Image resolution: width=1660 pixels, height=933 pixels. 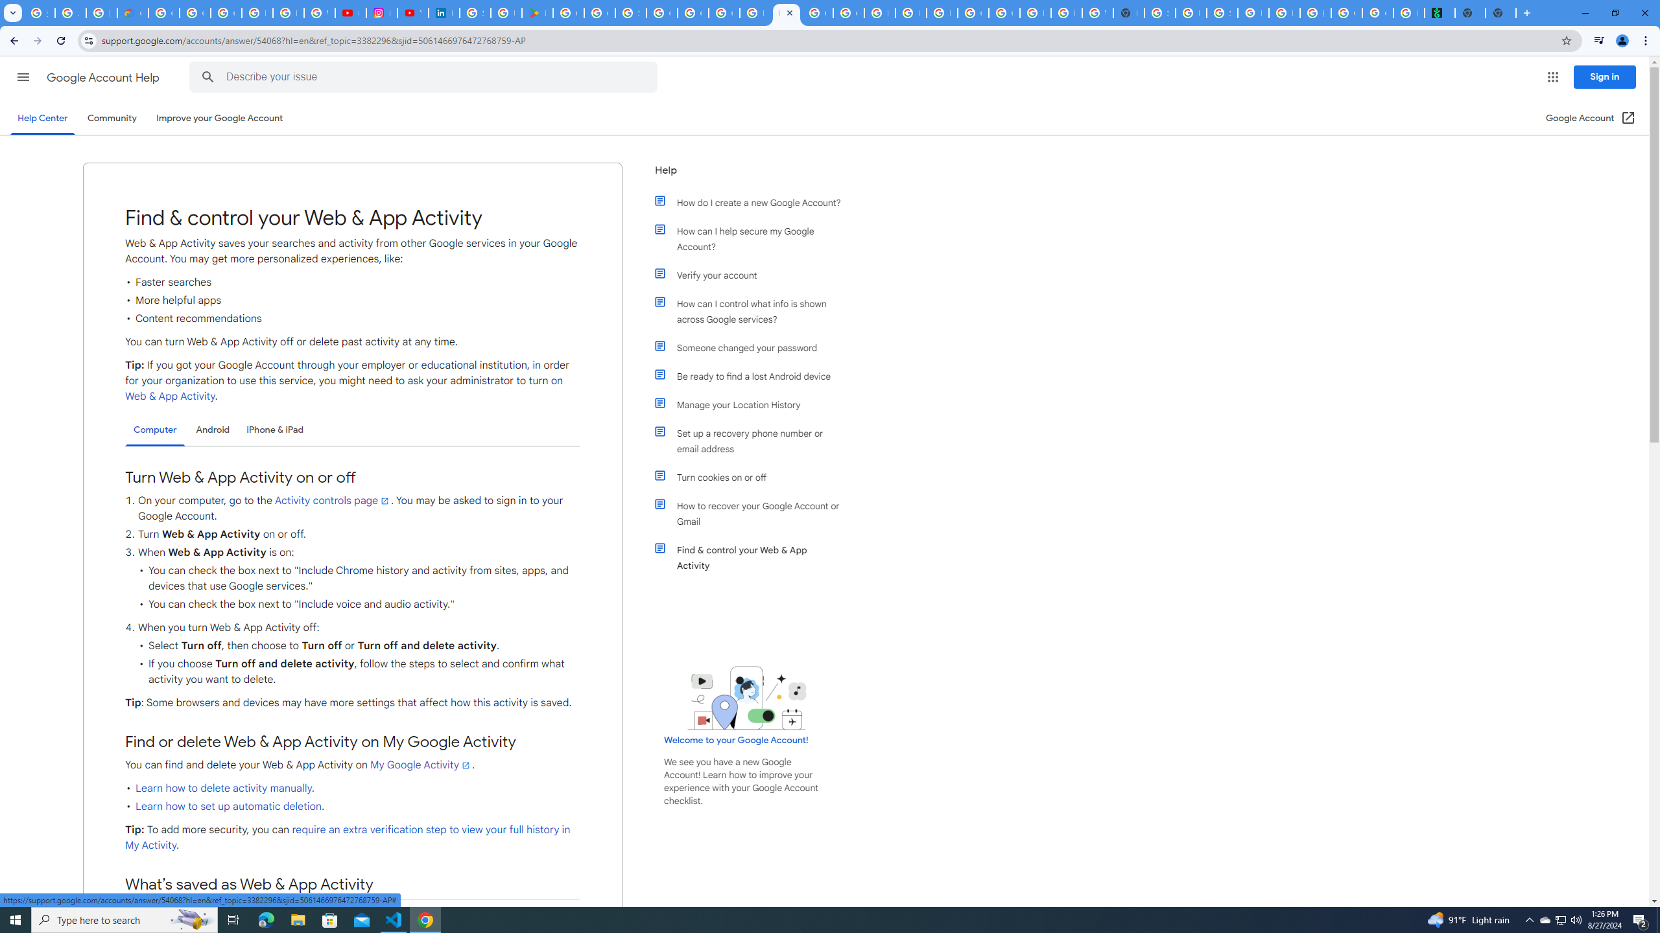 I want to click on Turn cookies on or off, so click(x=754, y=477).